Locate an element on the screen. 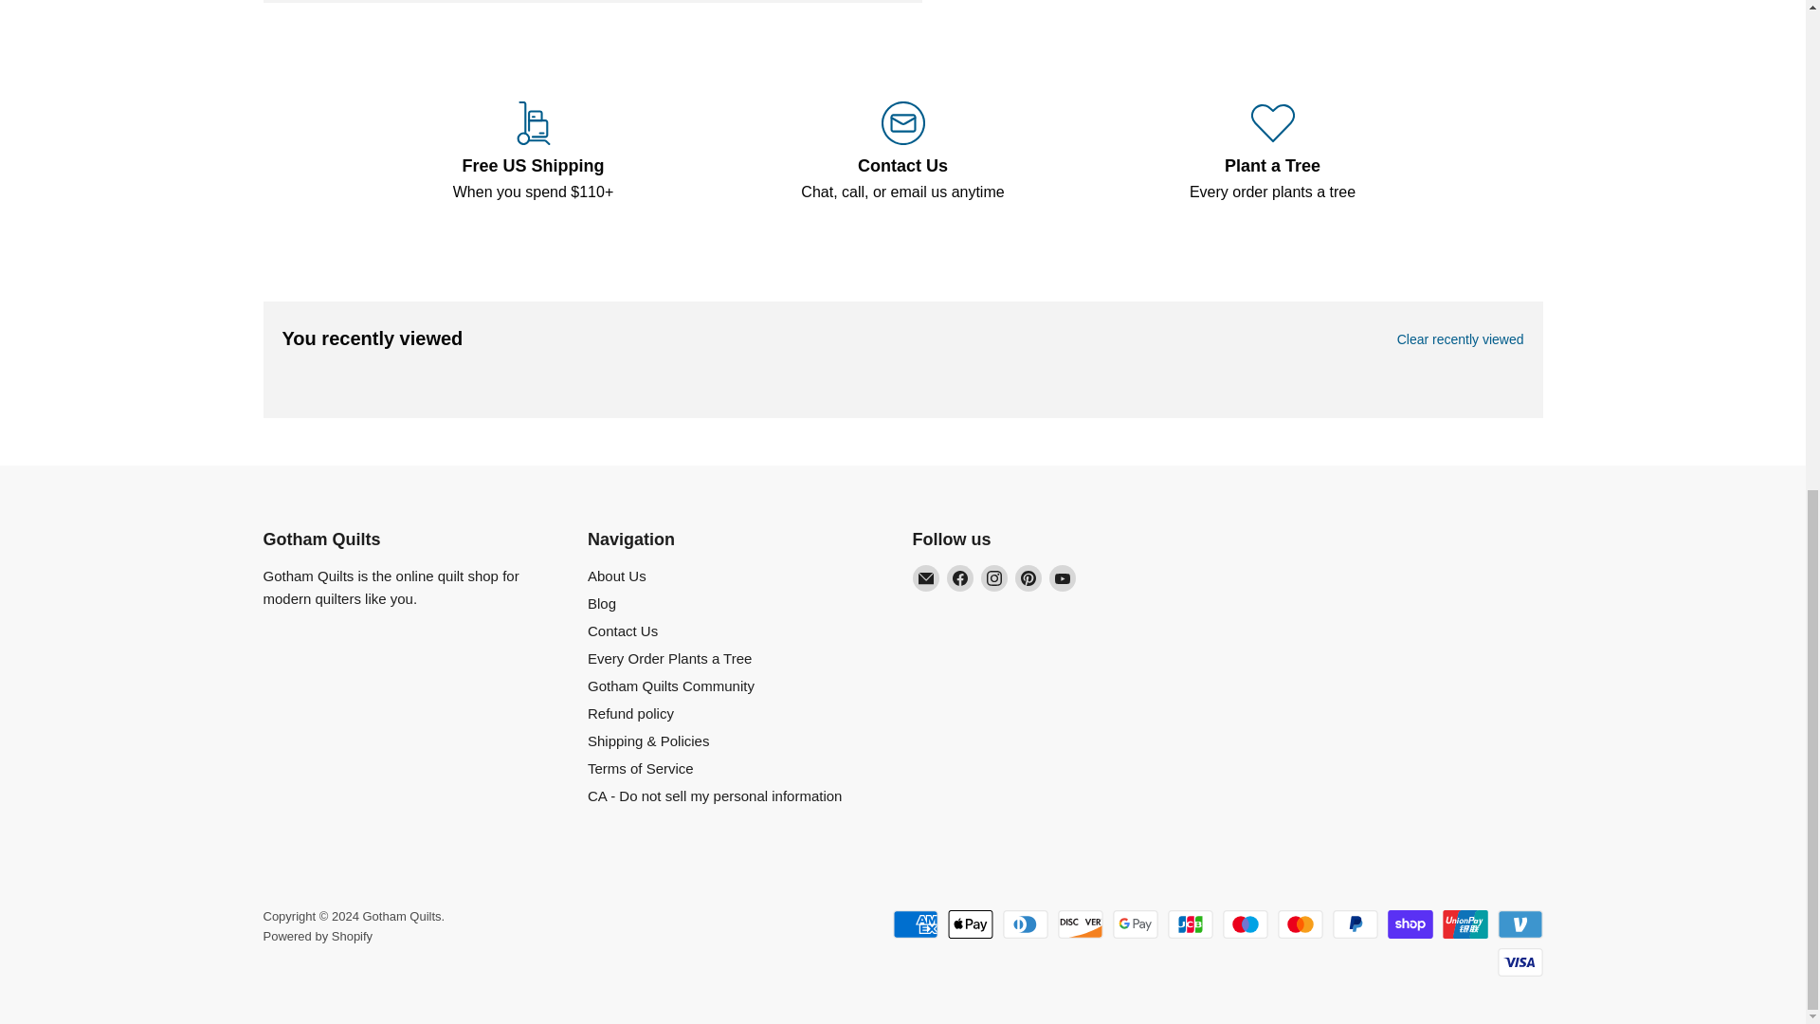 The width and height of the screenshot is (1820, 1024). Pinterest is located at coordinates (1028, 578).